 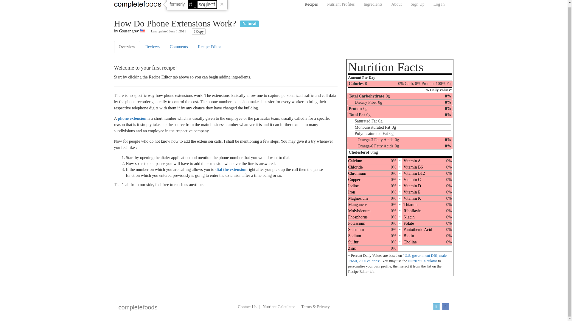 What do you see at coordinates (412, 198) in the screenshot?
I see `Vitamin K` at bounding box center [412, 198].